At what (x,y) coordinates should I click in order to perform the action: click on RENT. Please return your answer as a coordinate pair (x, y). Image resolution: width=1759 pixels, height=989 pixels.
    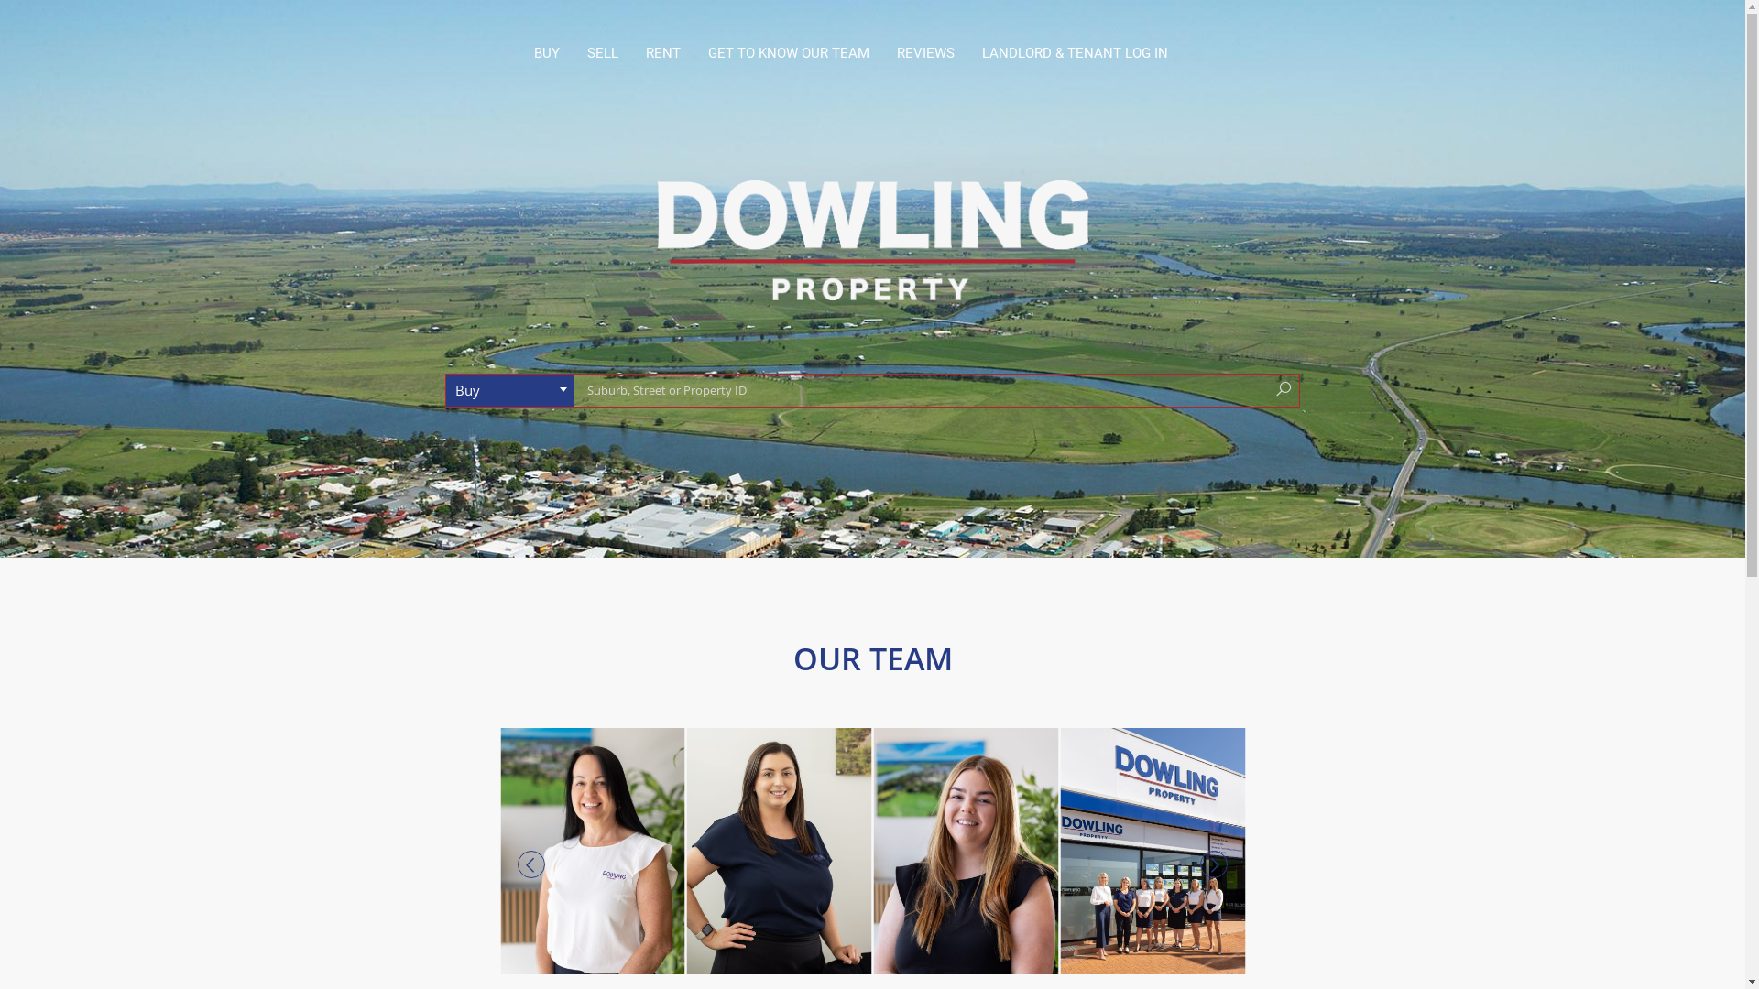
    Looking at the image, I should click on (663, 53).